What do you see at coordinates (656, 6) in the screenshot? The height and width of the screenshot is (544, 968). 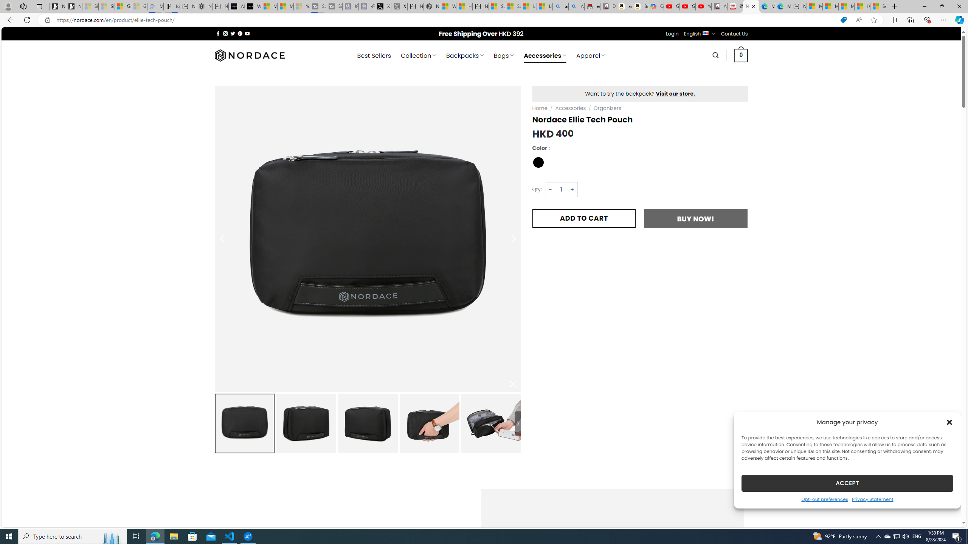 I see `Copilot` at bounding box center [656, 6].